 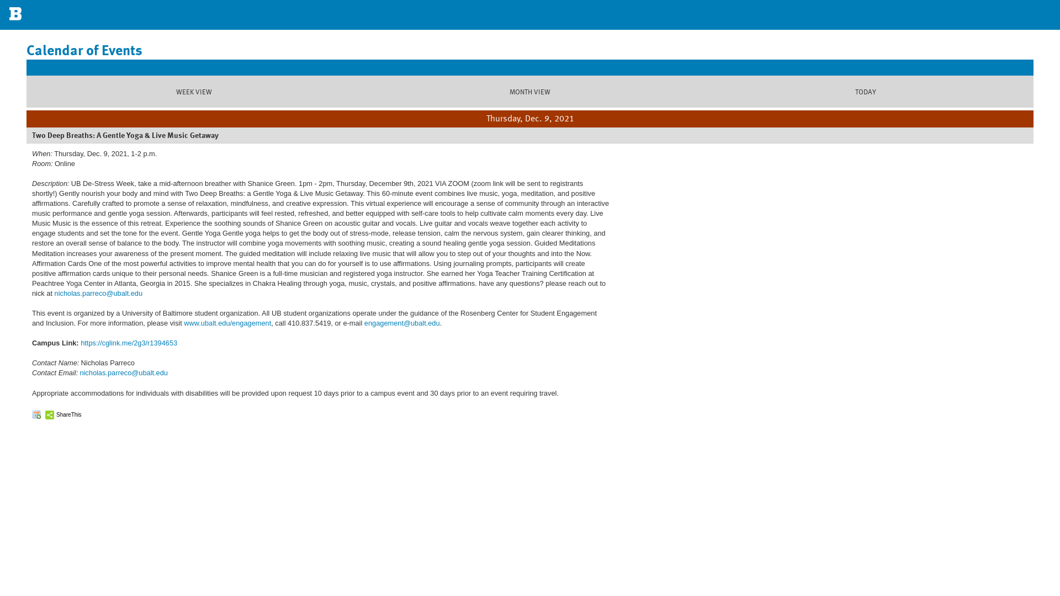 What do you see at coordinates (194, 92) in the screenshot?
I see `WEEK VIEW` at bounding box center [194, 92].